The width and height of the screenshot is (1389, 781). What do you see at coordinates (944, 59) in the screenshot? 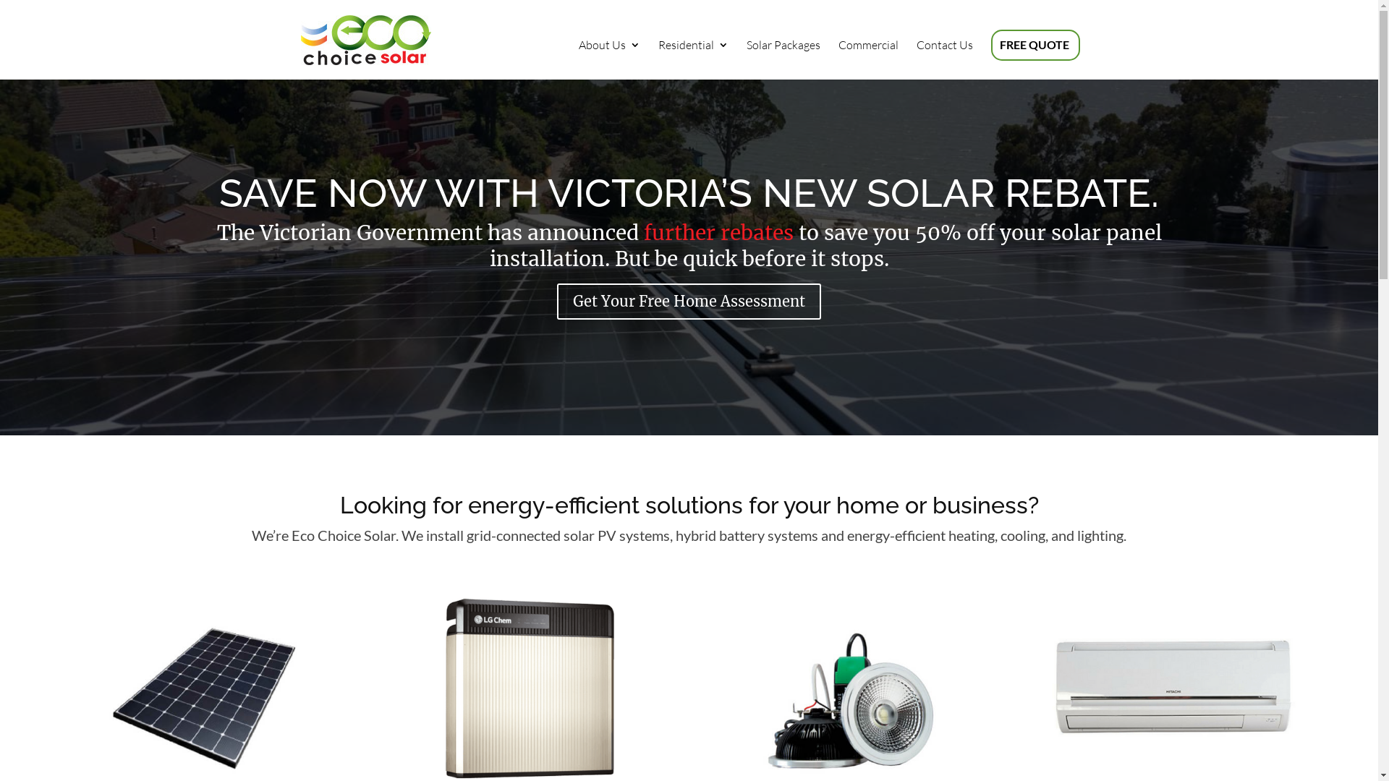
I see `Contact Us` at bounding box center [944, 59].